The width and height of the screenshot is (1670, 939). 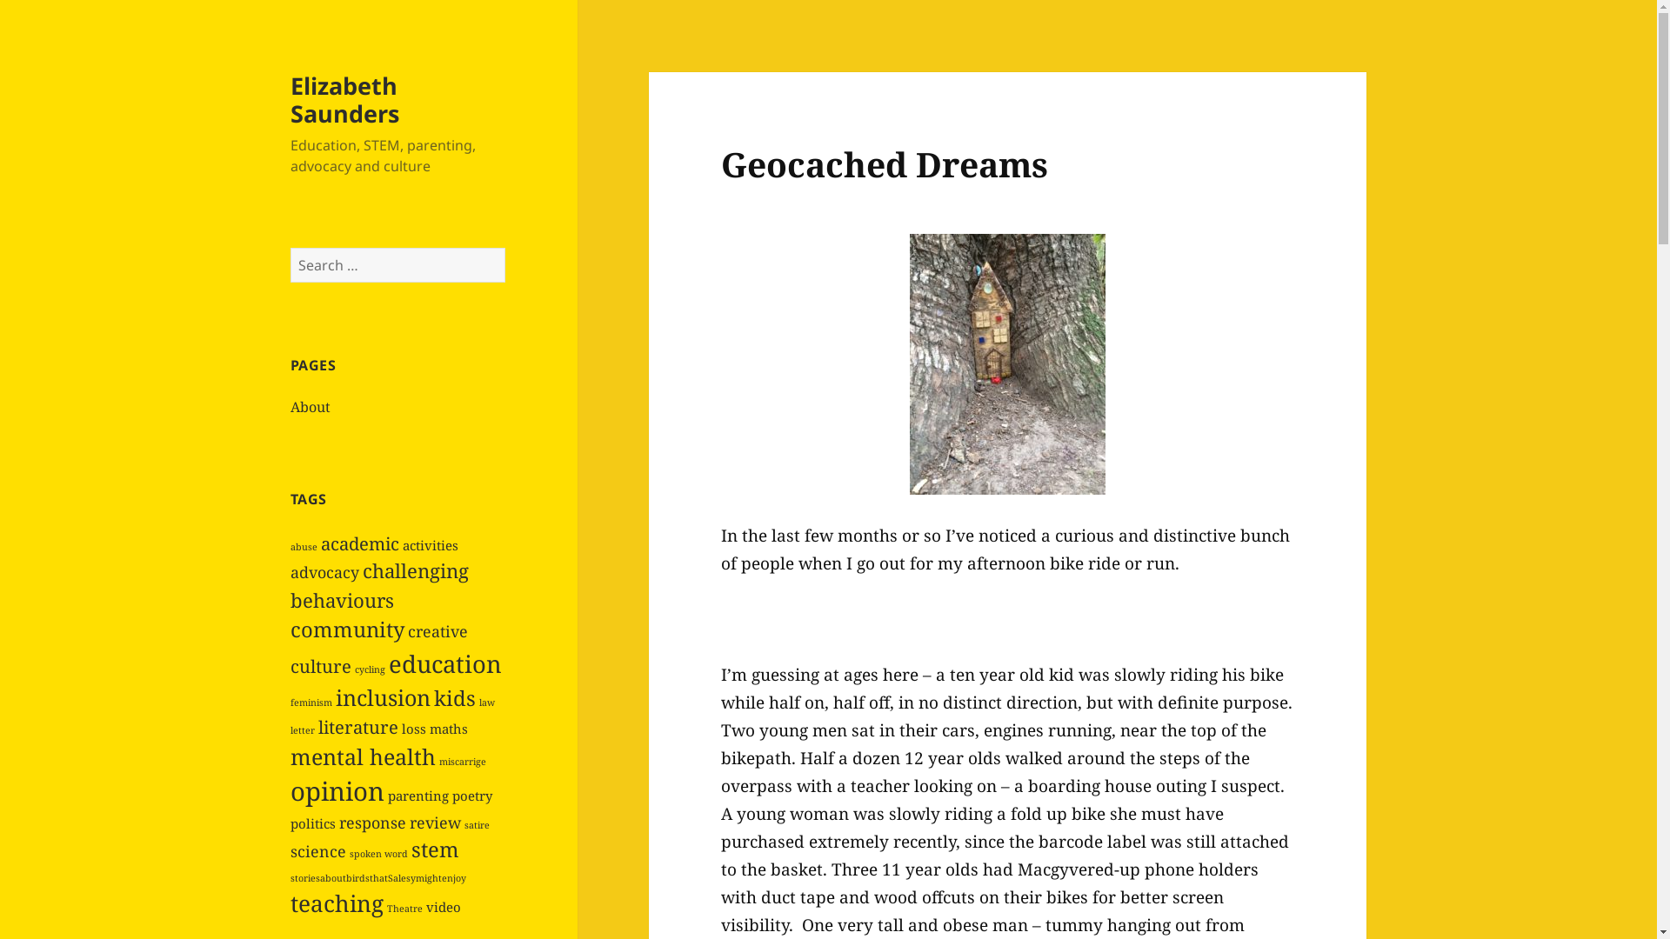 What do you see at coordinates (418, 795) in the screenshot?
I see `parenting` at bounding box center [418, 795].